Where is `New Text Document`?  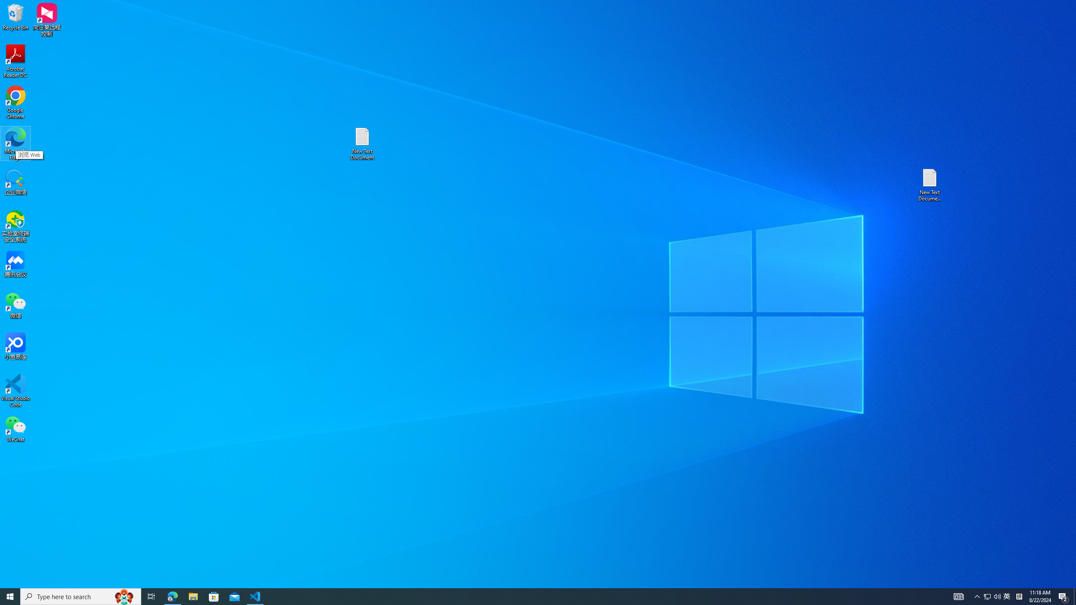 New Text Document is located at coordinates (362, 144).